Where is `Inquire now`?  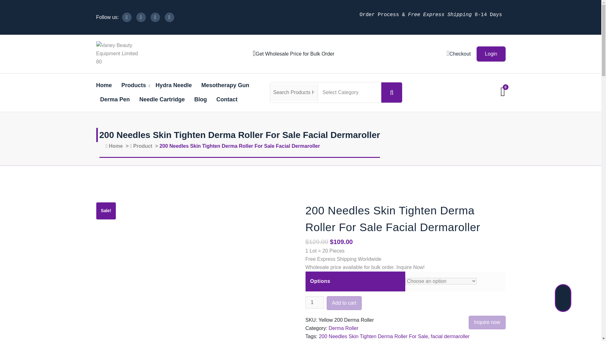
Inquire now is located at coordinates (487, 323).